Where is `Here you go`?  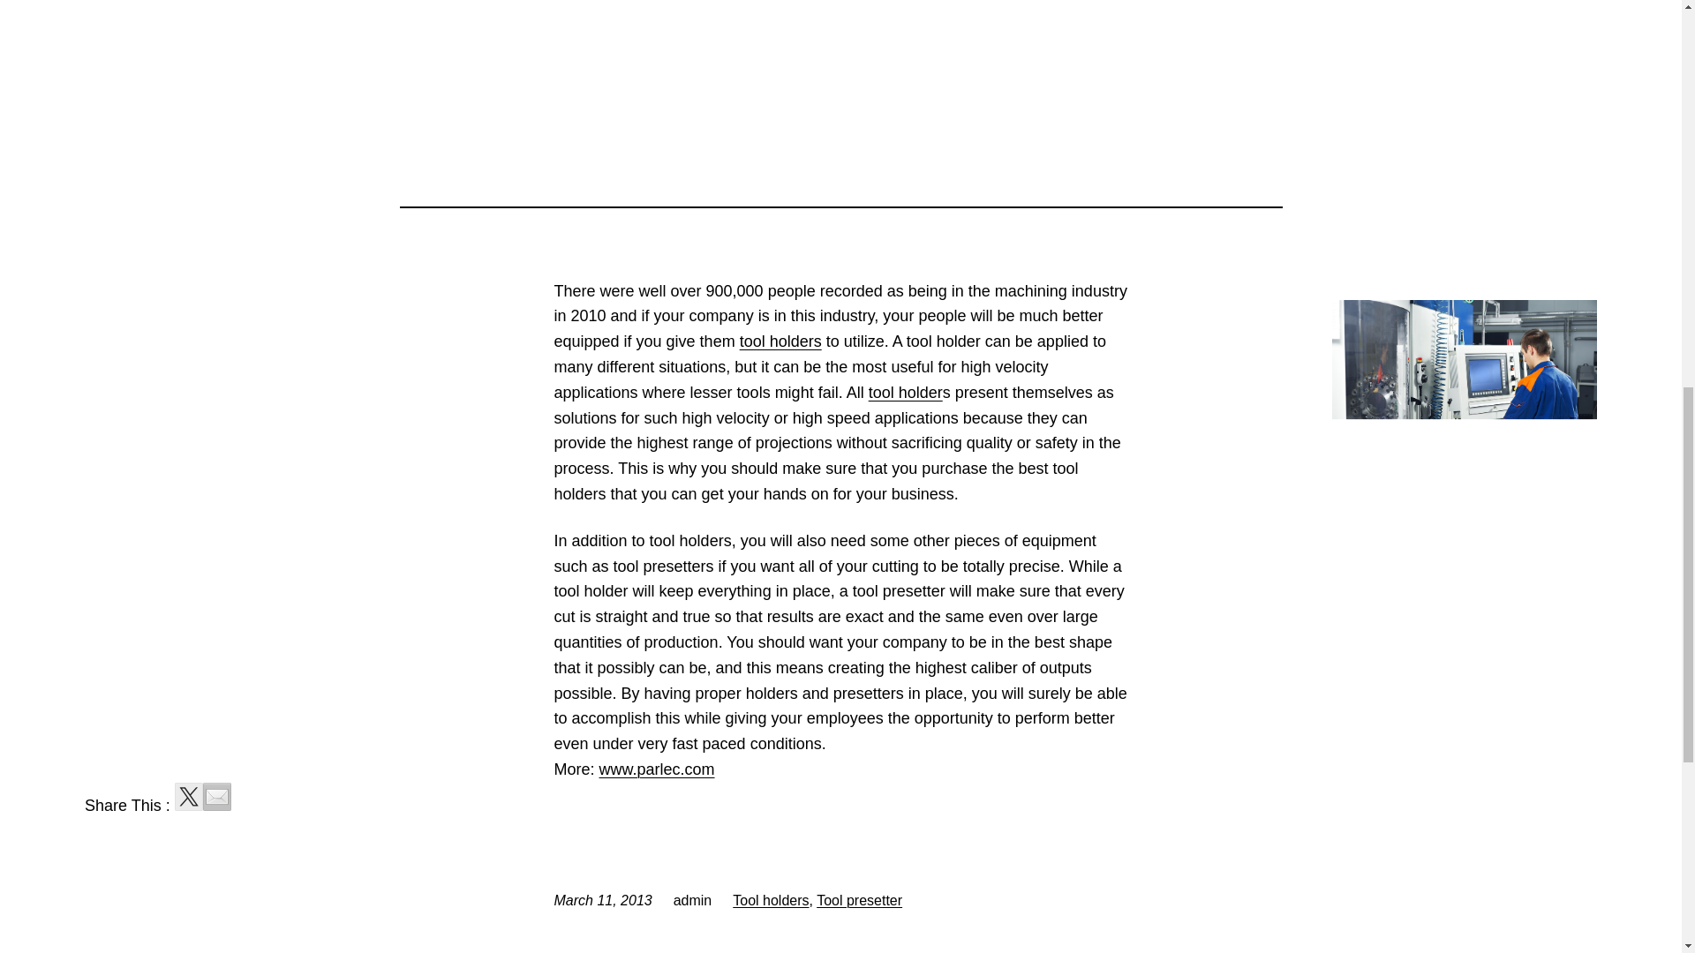 Here you go is located at coordinates (905, 392).